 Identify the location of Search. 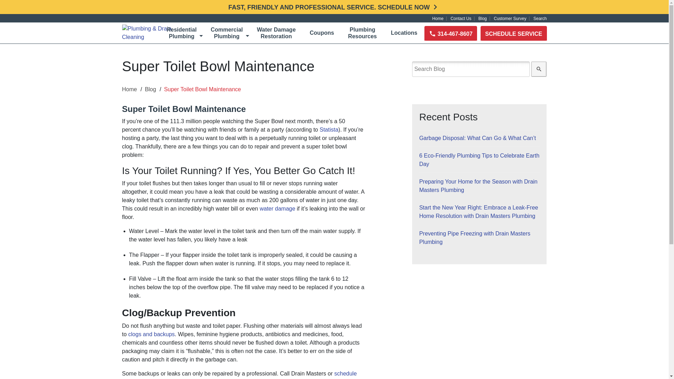
(318, 33).